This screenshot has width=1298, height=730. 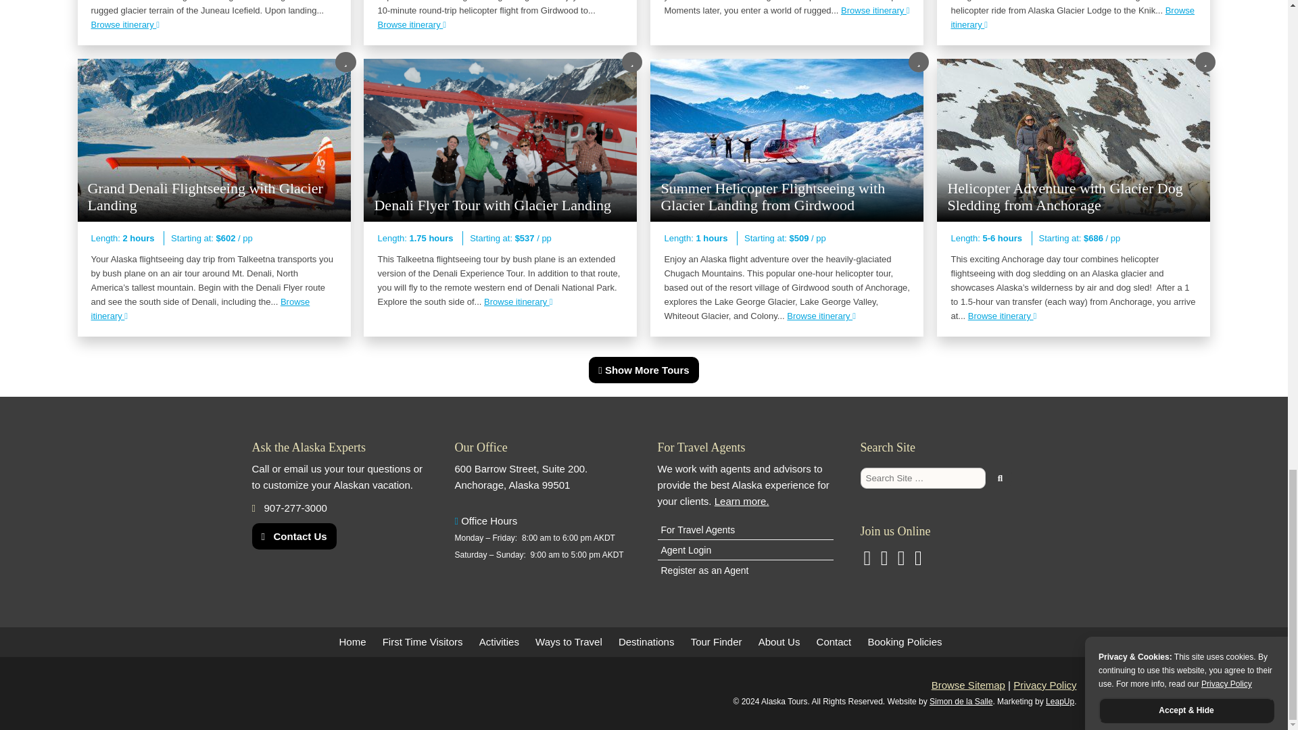 I want to click on Helicopter Flightseeing with Glacier Landing, so click(x=1072, y=18).